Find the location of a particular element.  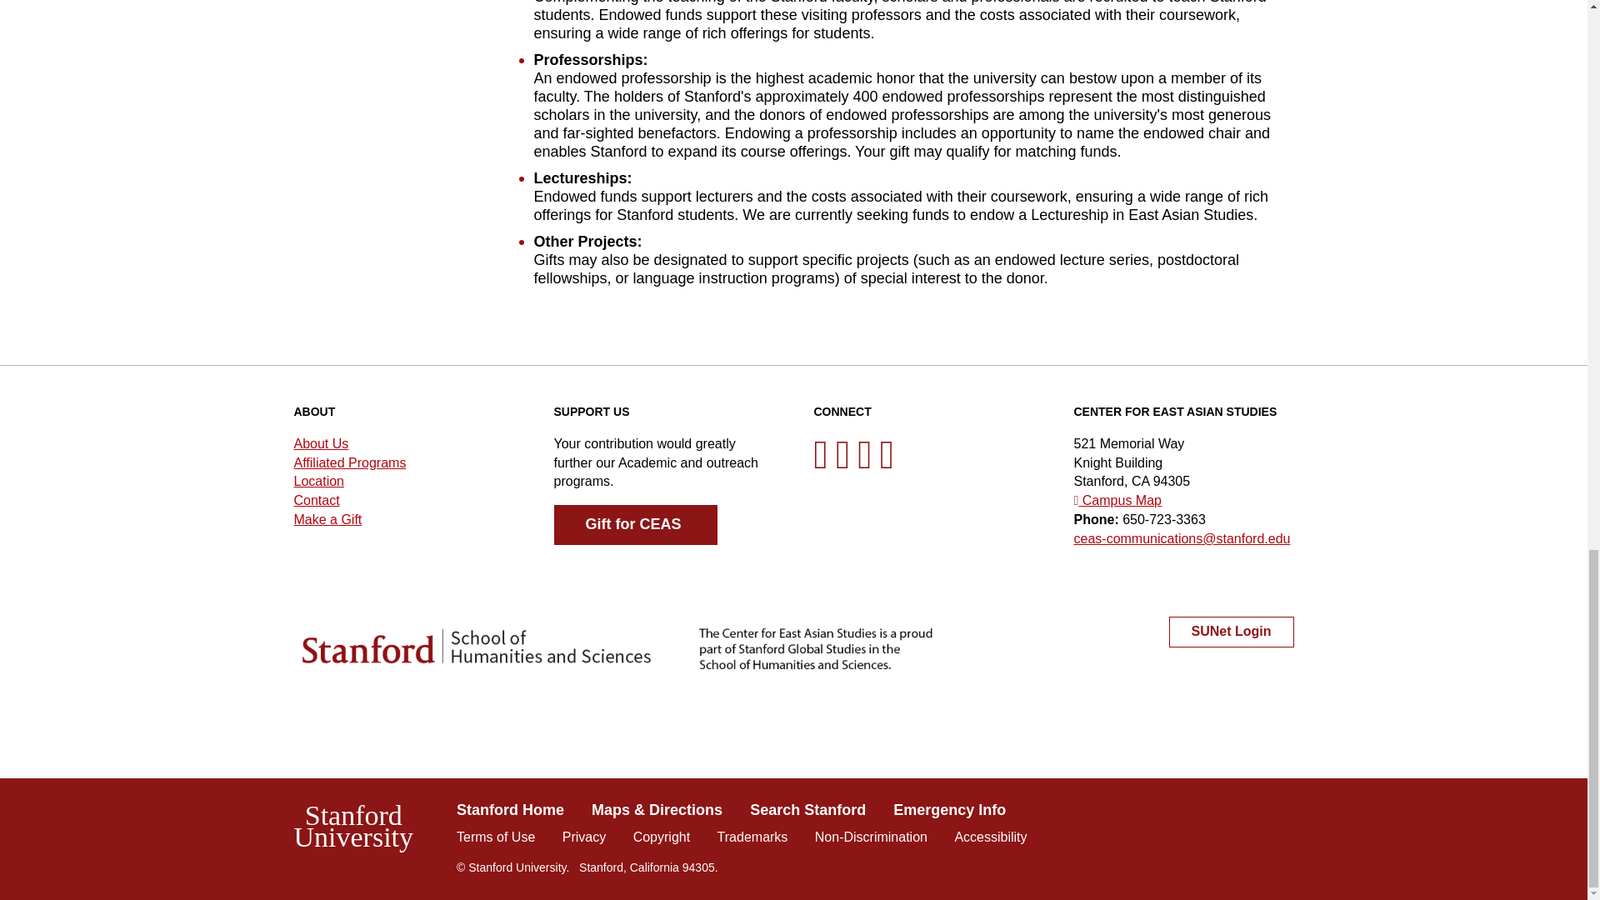

Privacy and cookie policy is located at coordinates (584, 837).